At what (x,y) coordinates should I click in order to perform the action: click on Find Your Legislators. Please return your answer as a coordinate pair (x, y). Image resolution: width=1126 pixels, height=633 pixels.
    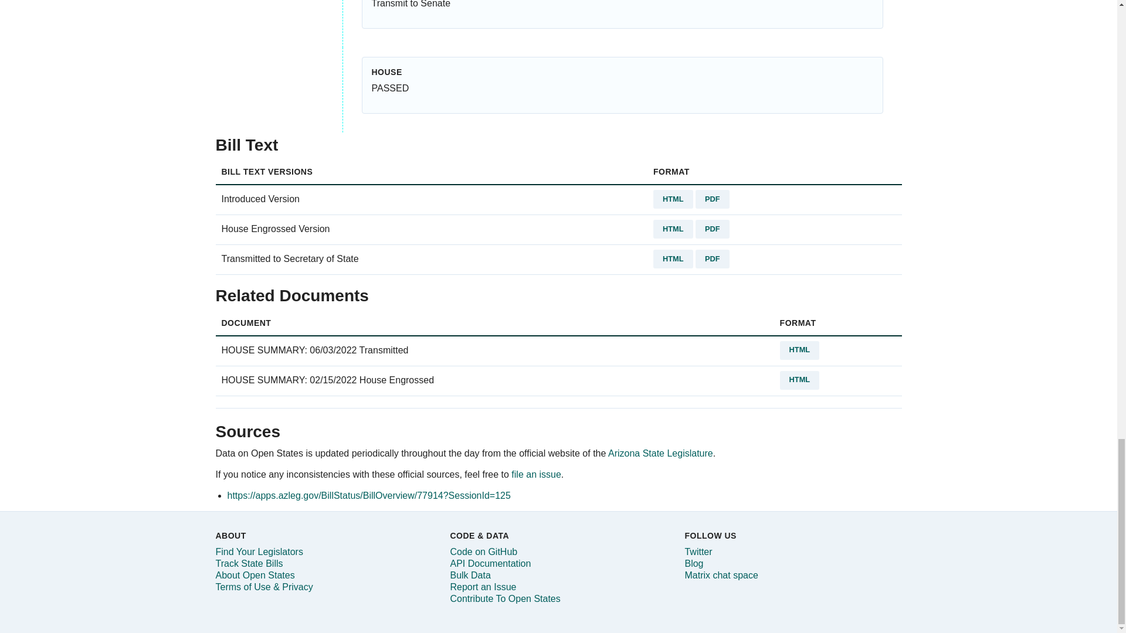
    Looking at the image, I should click on (259, 552).